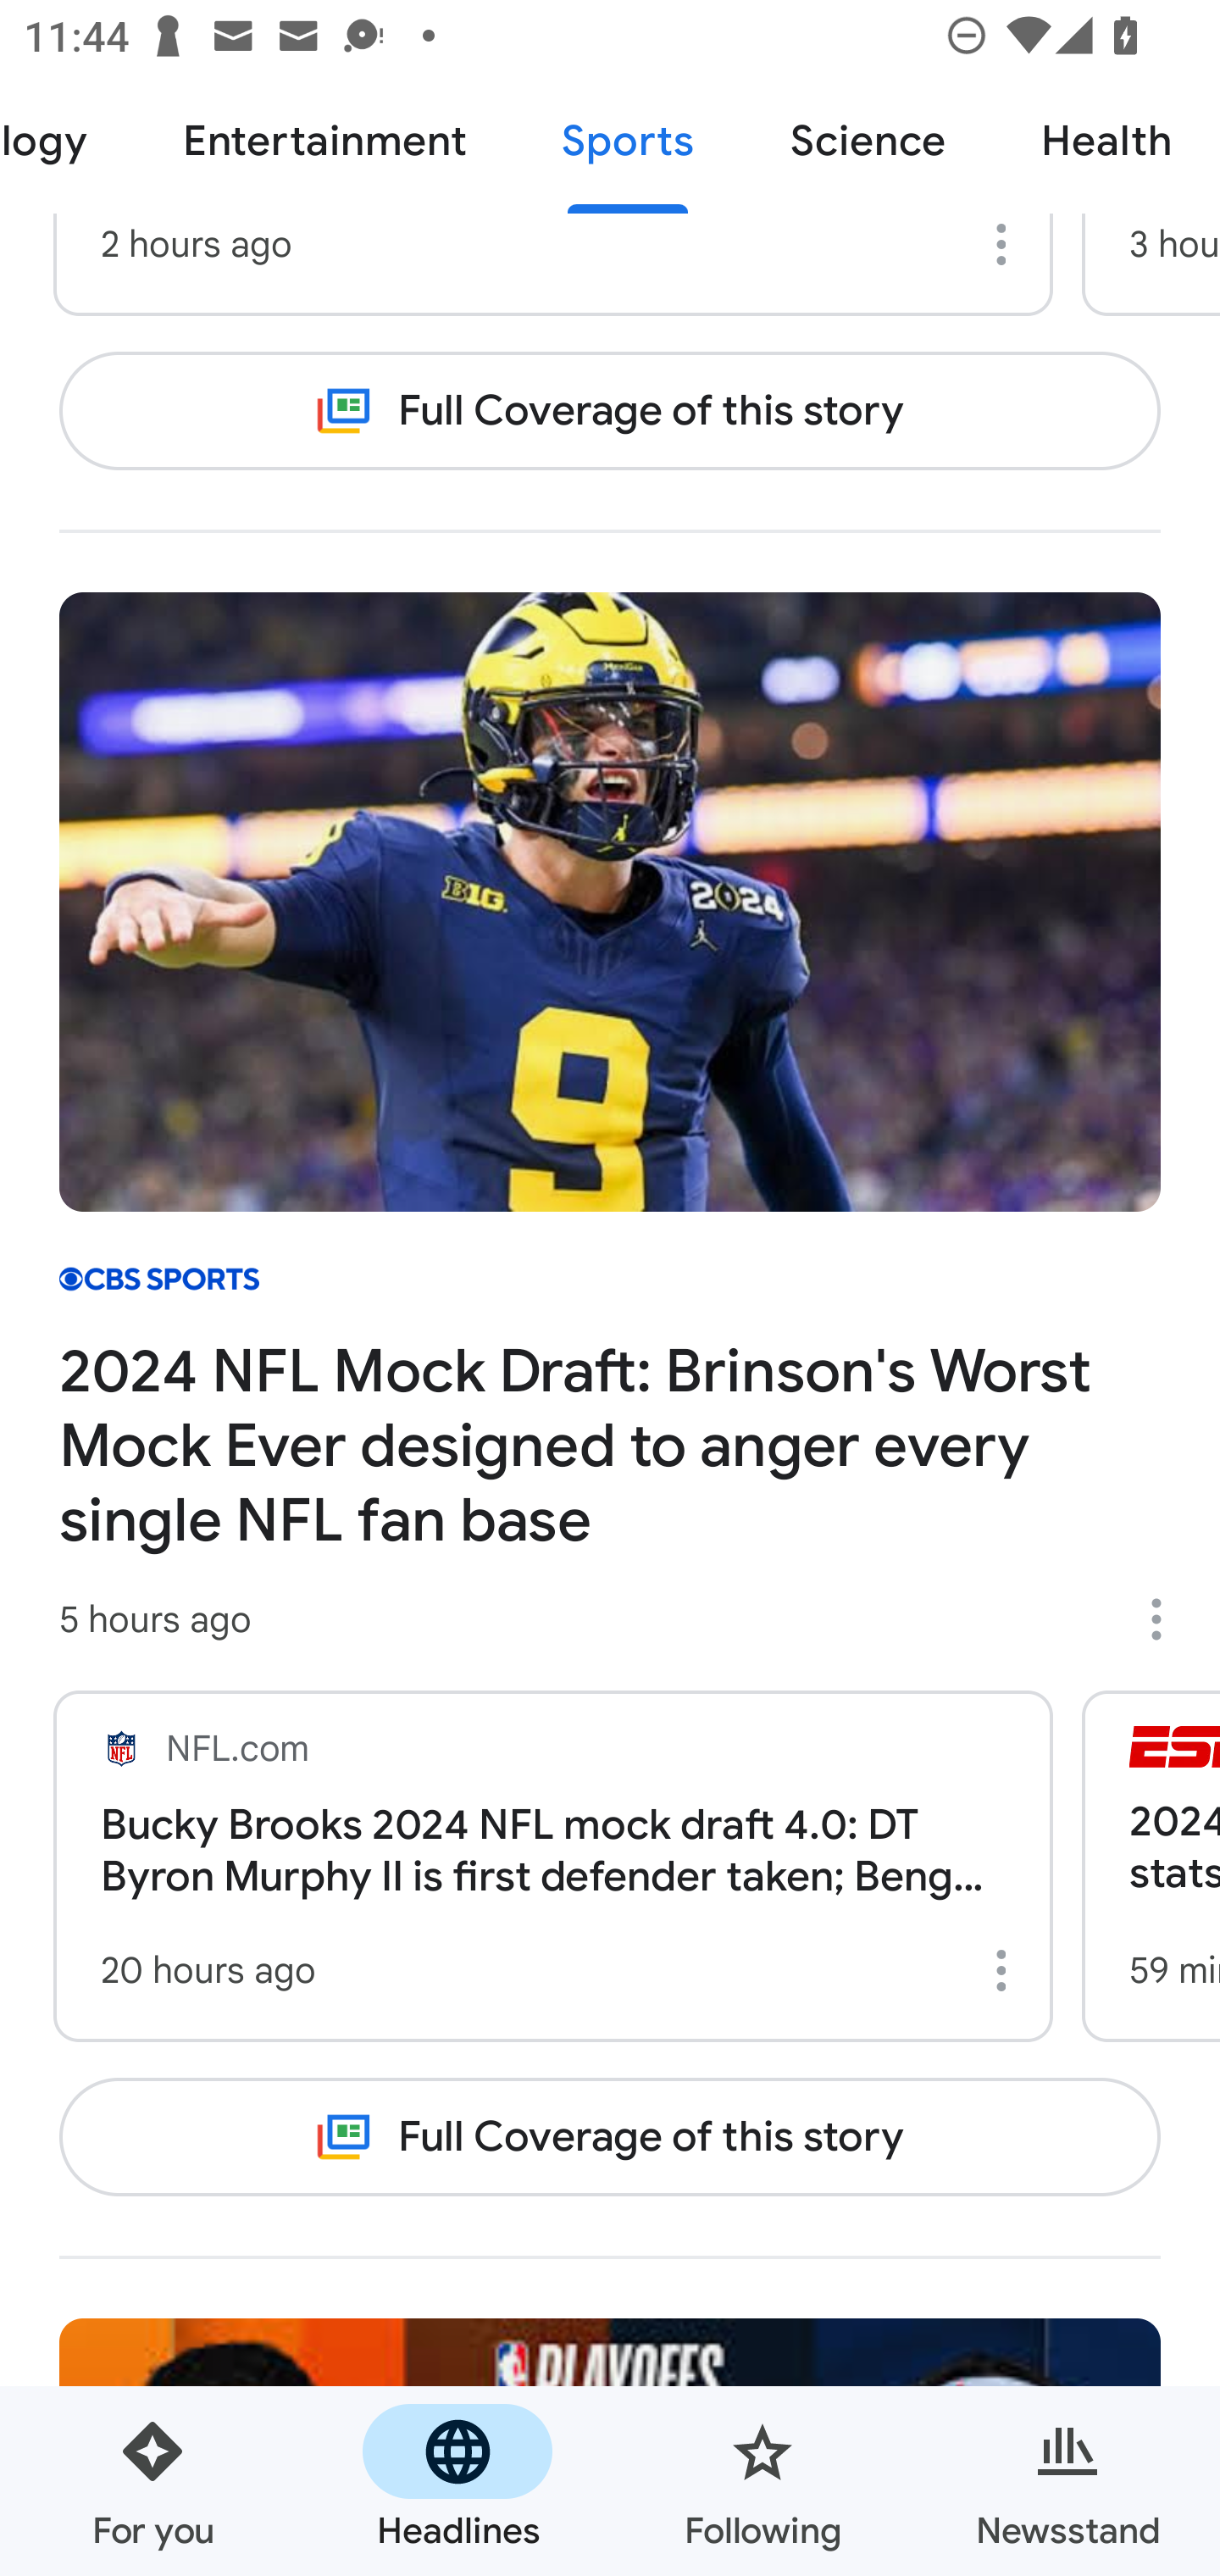 The width and height of the screenshot is (1220, 2576). Describe the element at coordinates (610, 412) in the screenshot. I see `Full Coverage of this story` at that location.